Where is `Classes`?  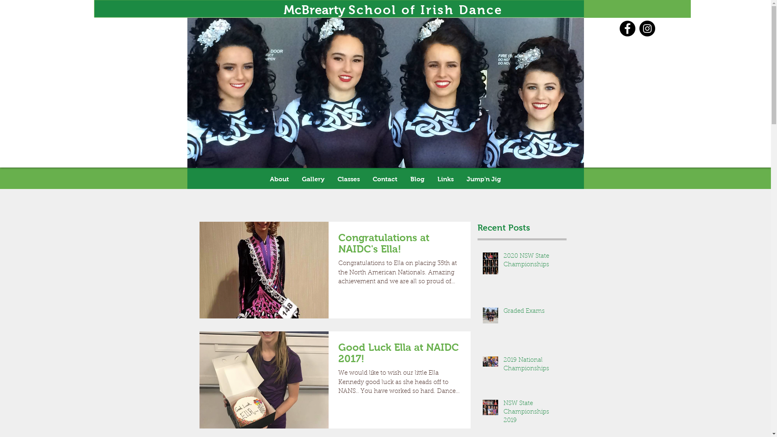
Classes is located at coordinates (349, 179).